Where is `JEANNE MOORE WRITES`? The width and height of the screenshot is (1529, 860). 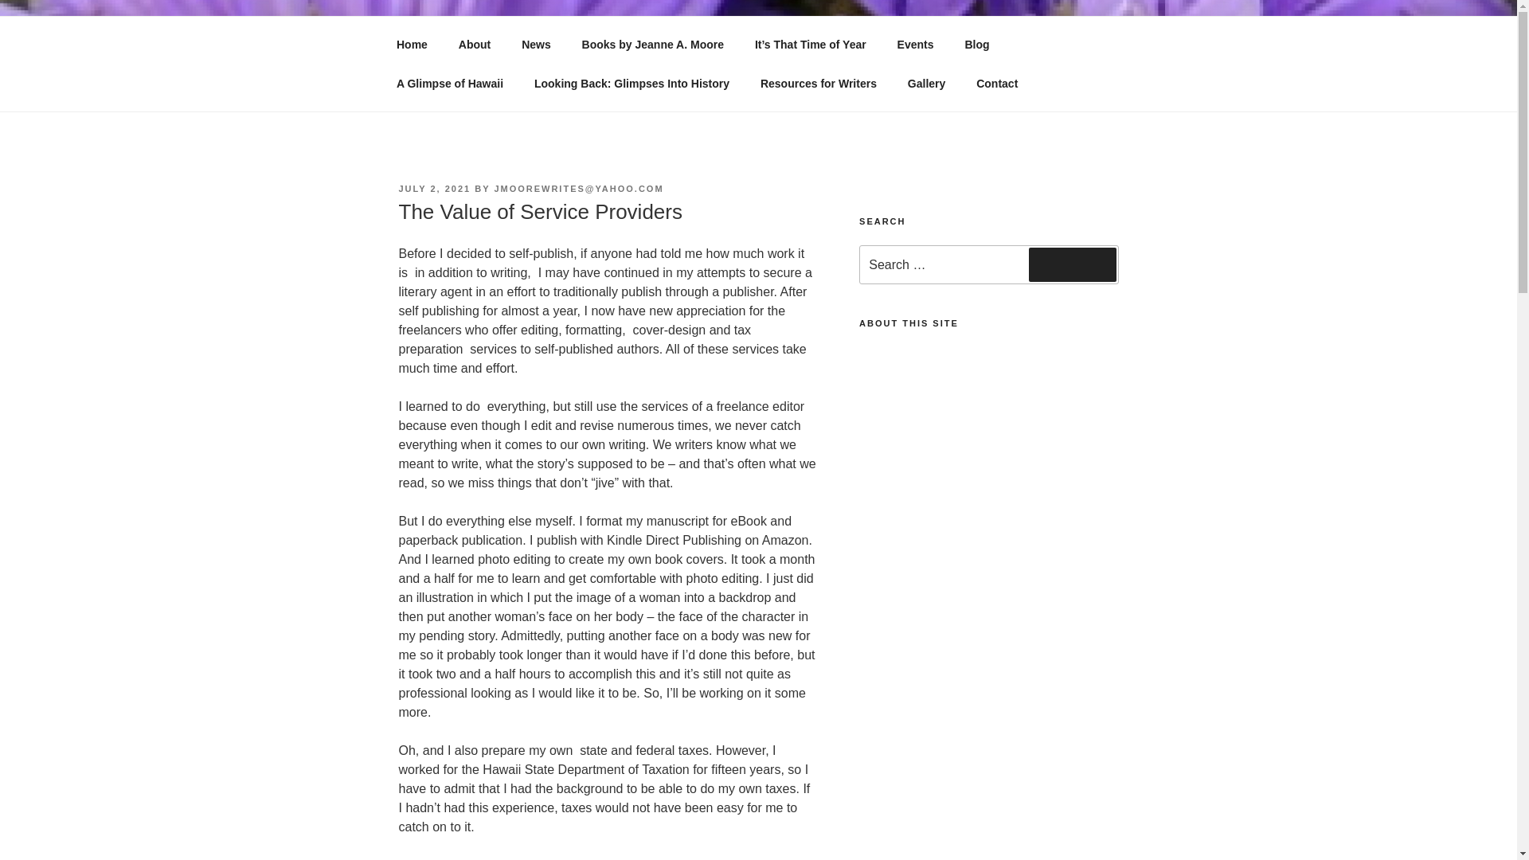
JEANNE MOORE WRITES is located at coordinates (596, 56).